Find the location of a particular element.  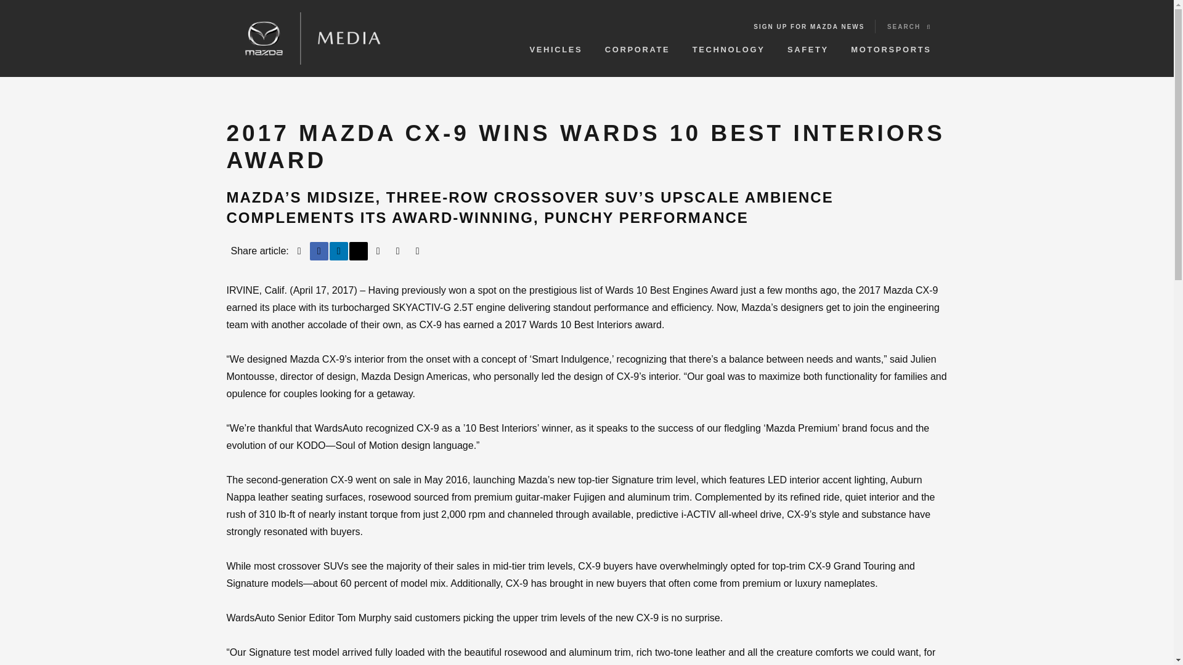

SAFETY is located at coordinates (808, 47).